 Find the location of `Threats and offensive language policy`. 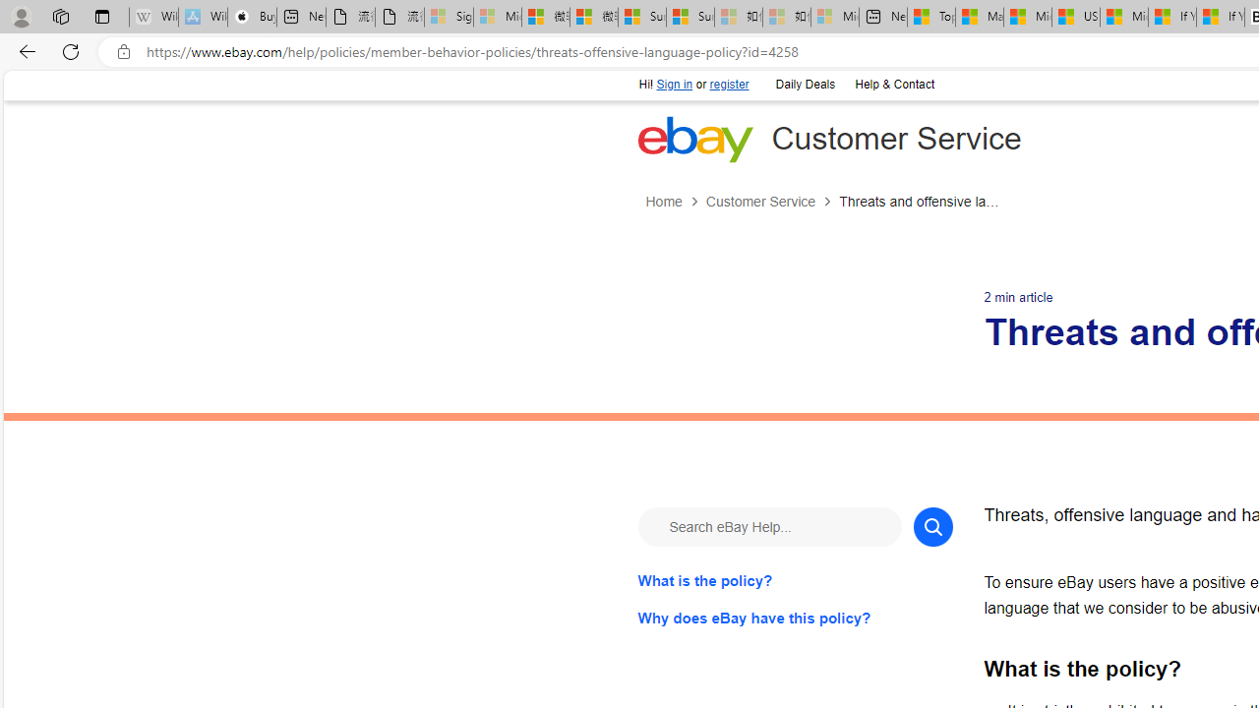

Threats and offensive language policy is located at coordinates (921, 202).